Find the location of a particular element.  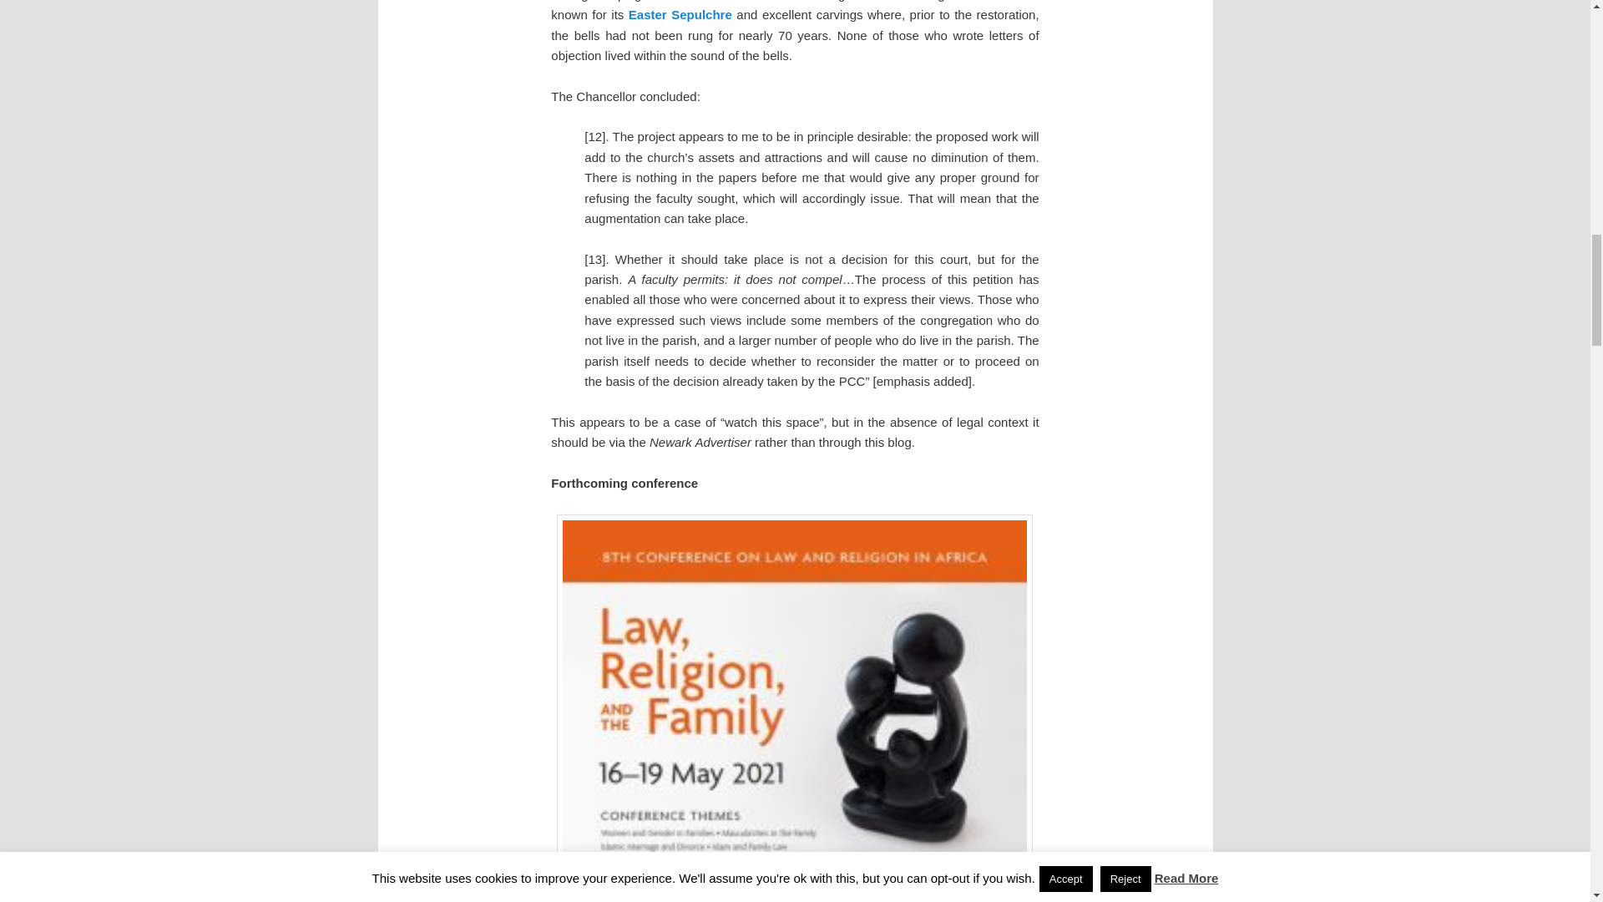

Easter Sepulchre is located at coordinates (680, 13).